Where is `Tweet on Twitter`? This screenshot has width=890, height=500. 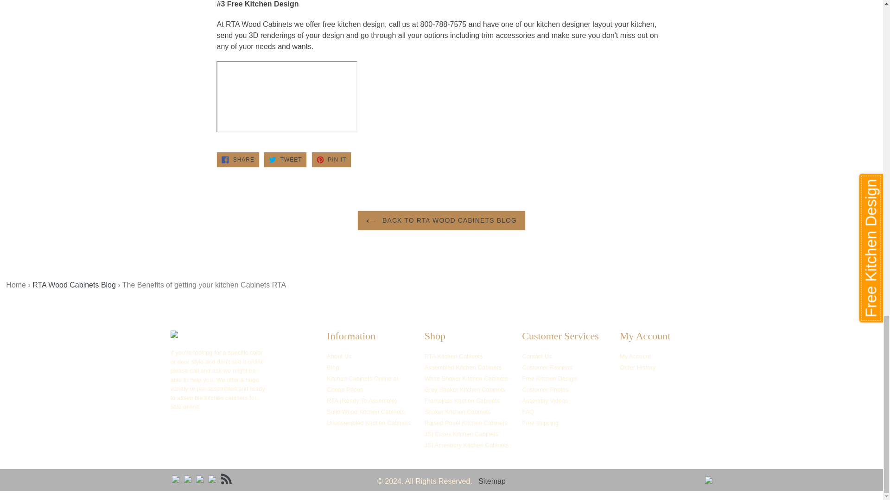 Tweet on Twitter is located at coordinates (285, 159).